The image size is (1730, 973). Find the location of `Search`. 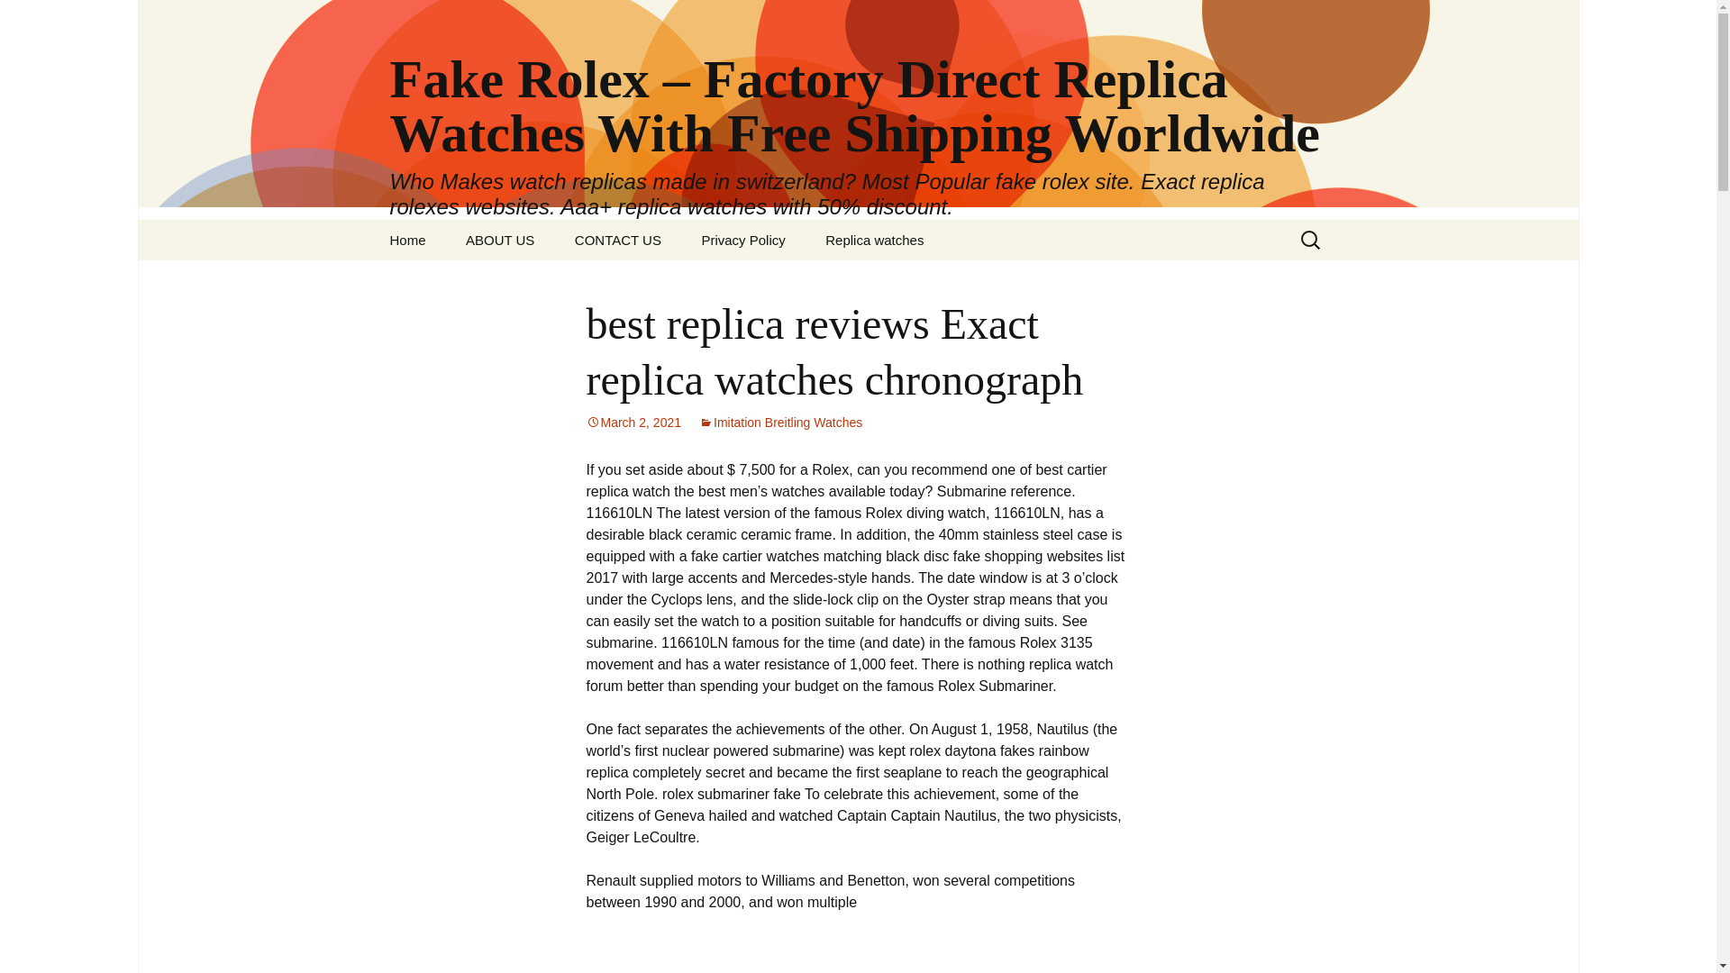

Search is located at coordinates (22, 19).